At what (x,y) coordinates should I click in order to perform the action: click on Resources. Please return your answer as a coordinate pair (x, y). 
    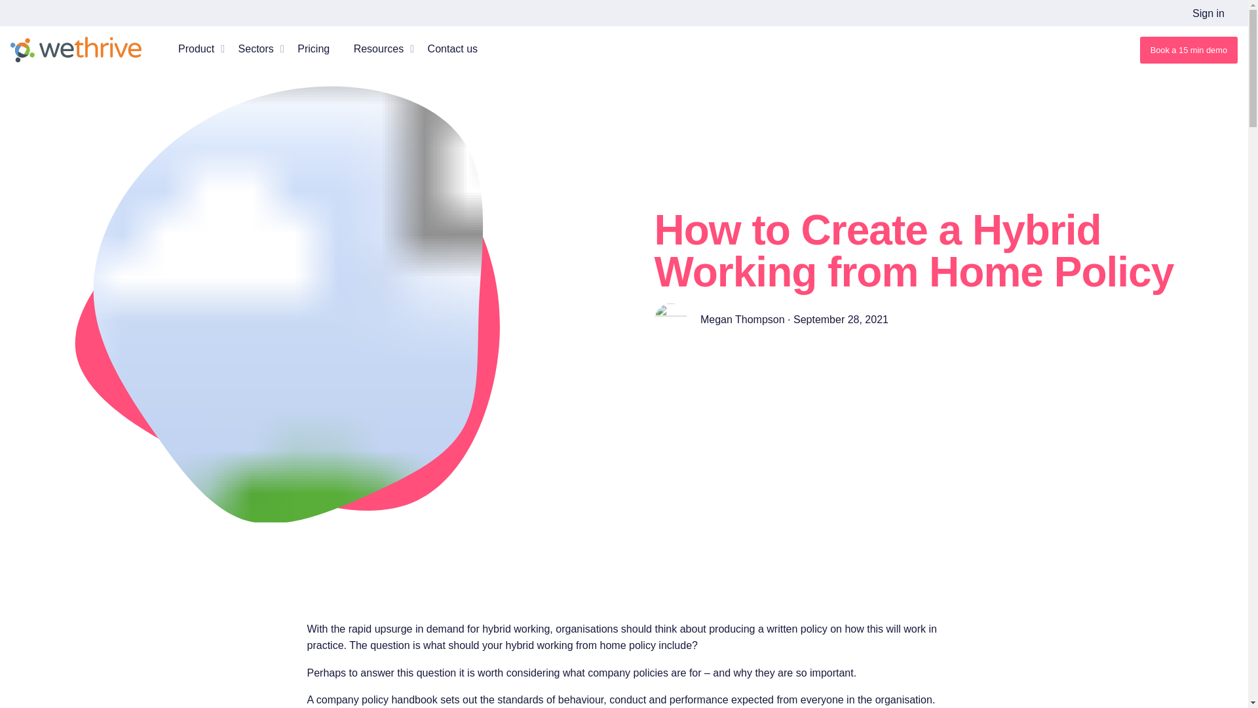
    Looking at the image, I should click on (379, 49).